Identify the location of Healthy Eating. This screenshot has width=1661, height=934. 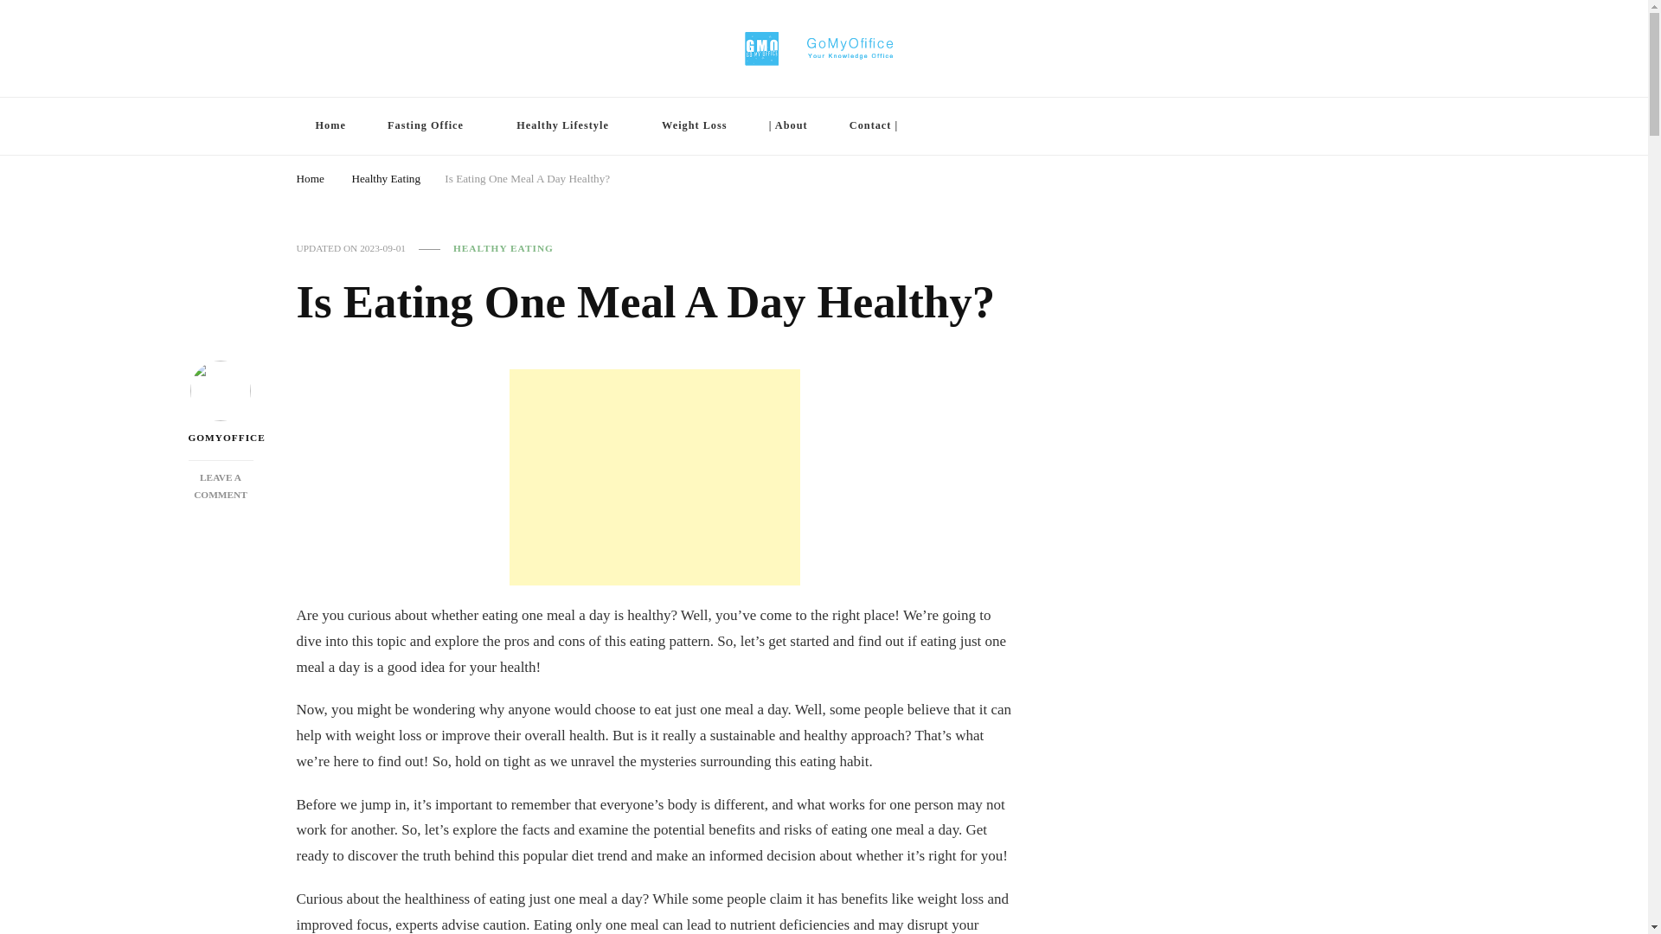
(385, 176).